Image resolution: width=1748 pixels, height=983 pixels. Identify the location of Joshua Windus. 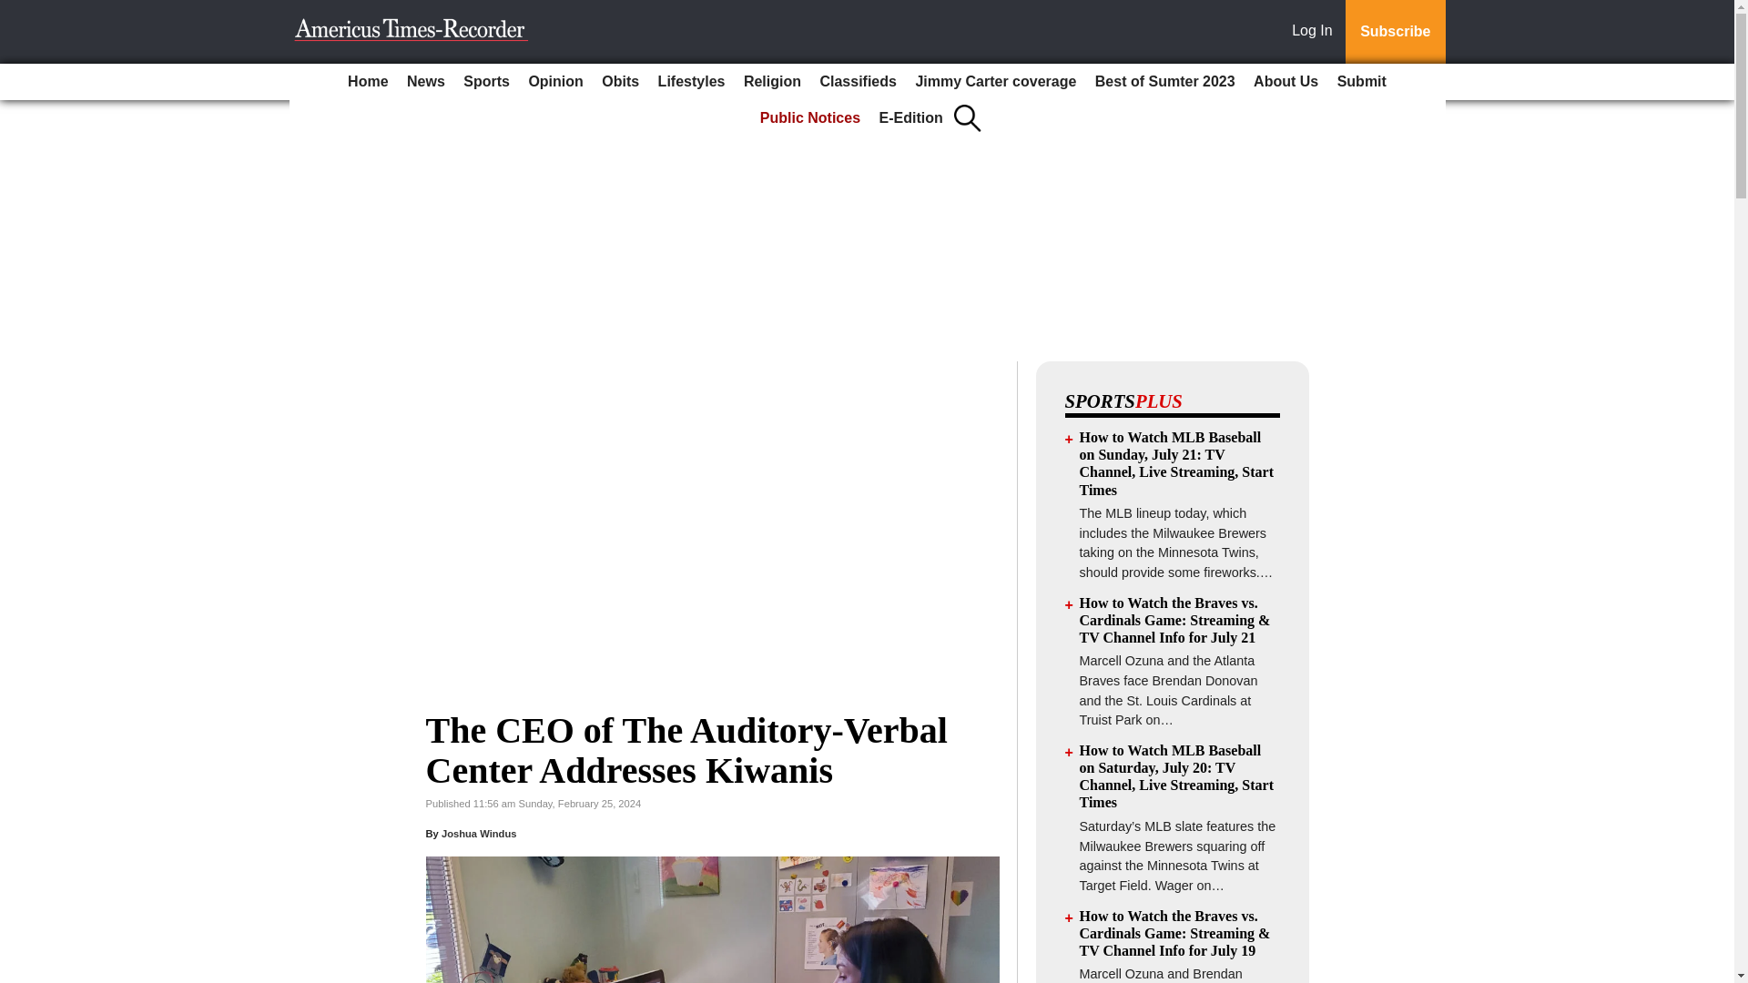
(479, 834).